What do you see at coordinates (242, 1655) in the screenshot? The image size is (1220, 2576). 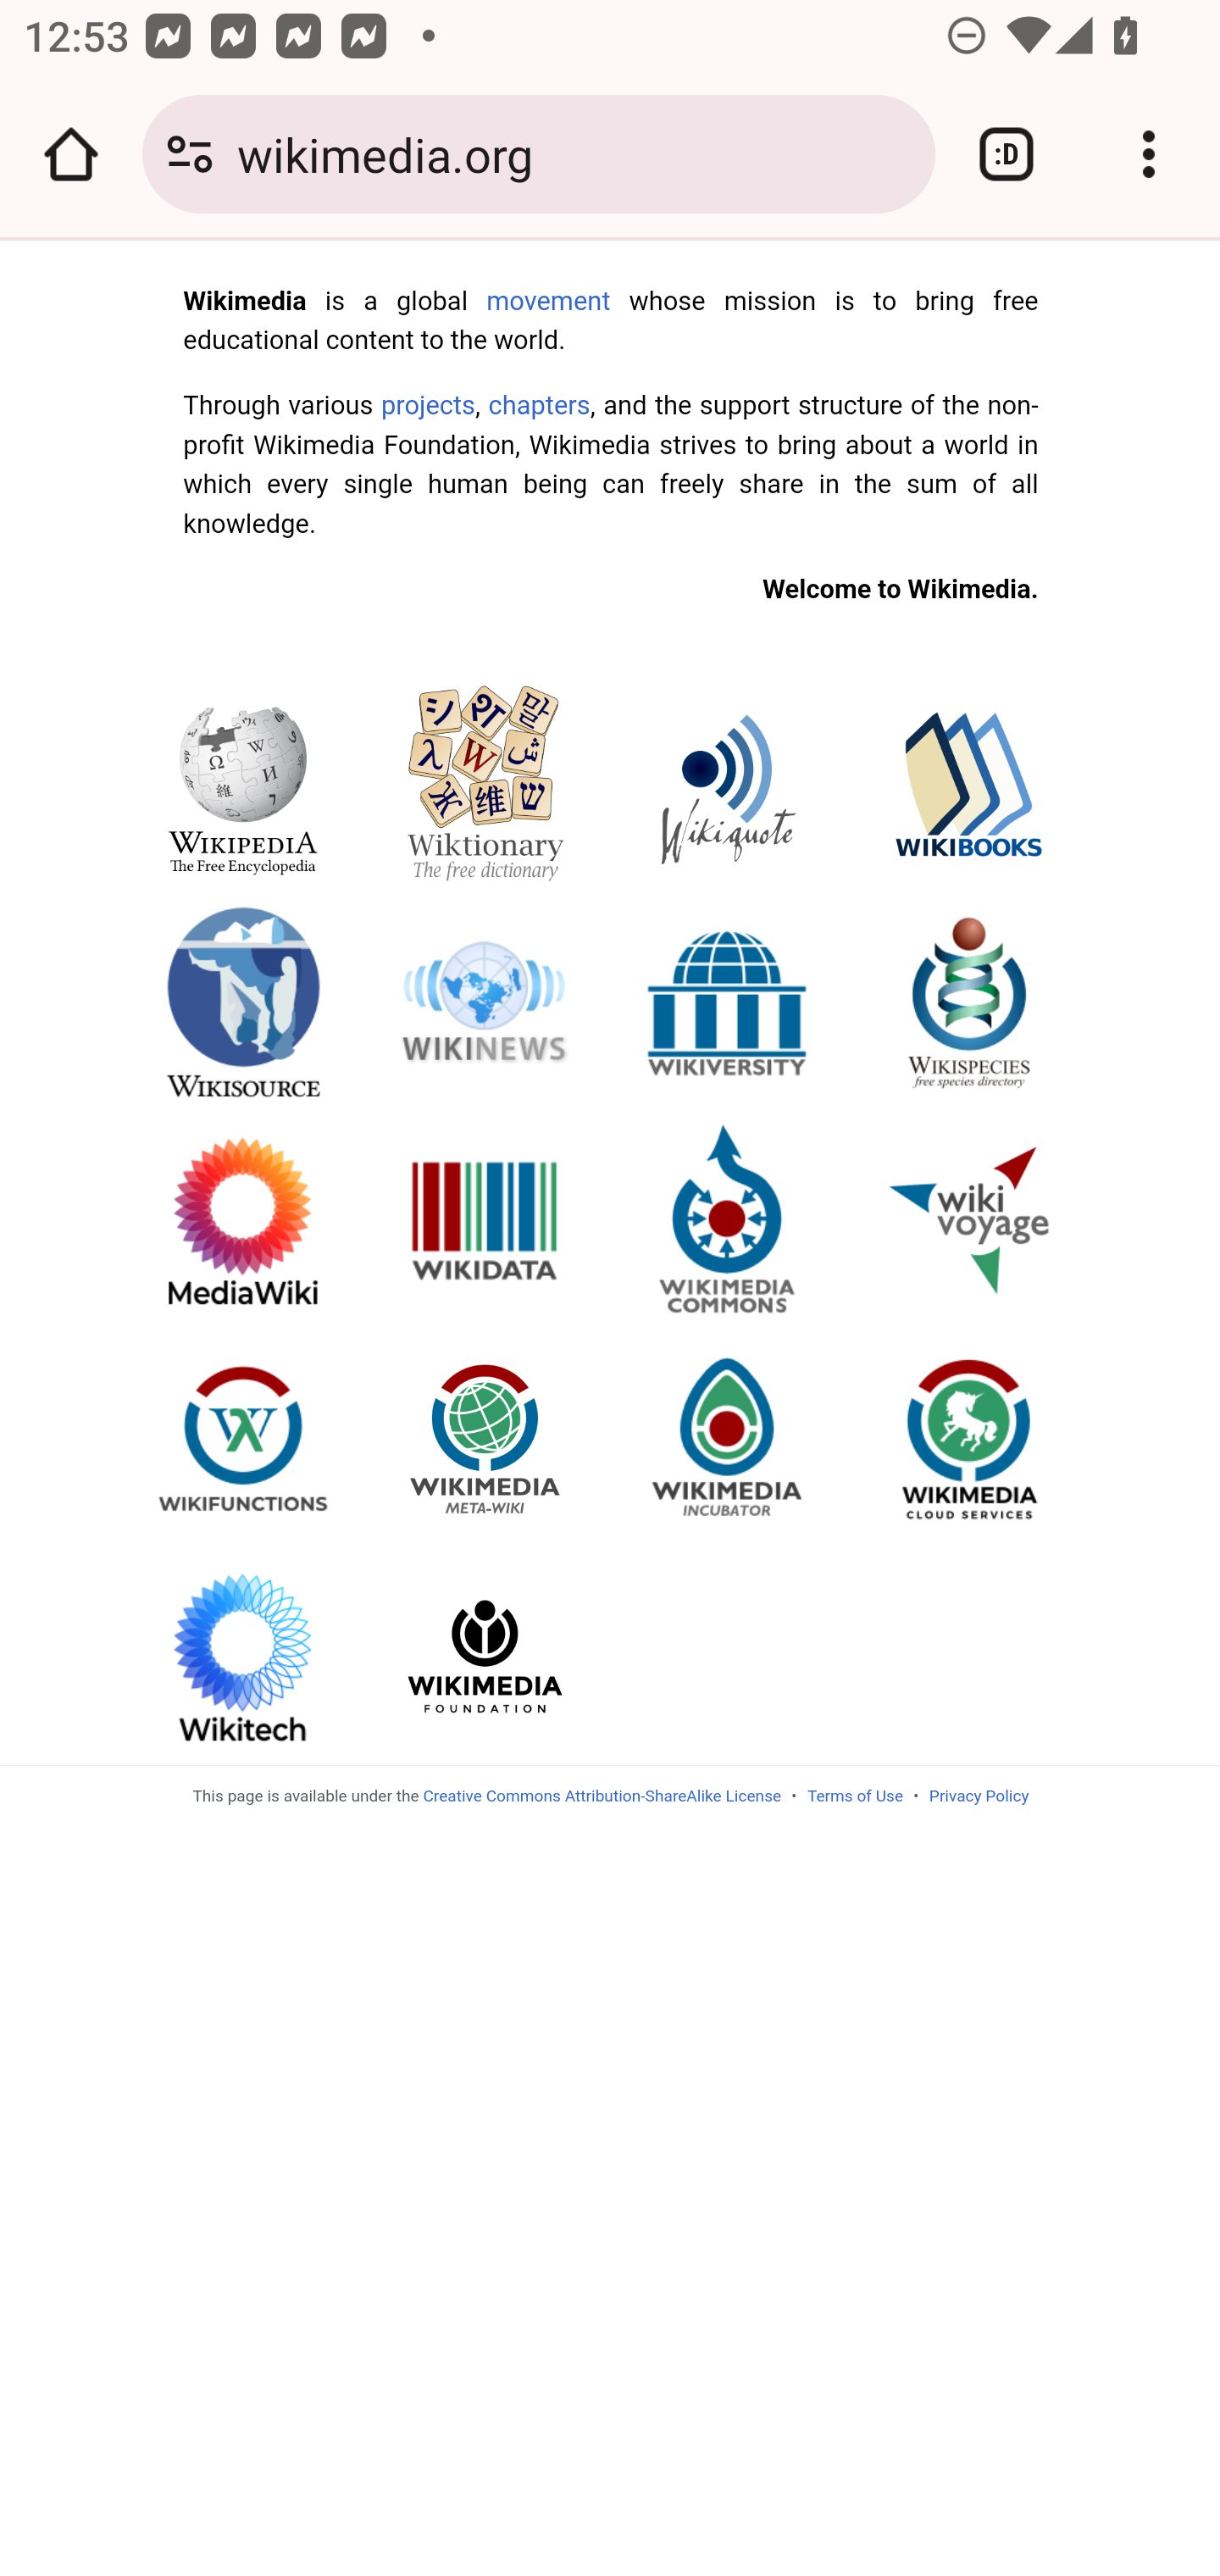 I see `Wikitech logo` at bounding box center [242, 1655].